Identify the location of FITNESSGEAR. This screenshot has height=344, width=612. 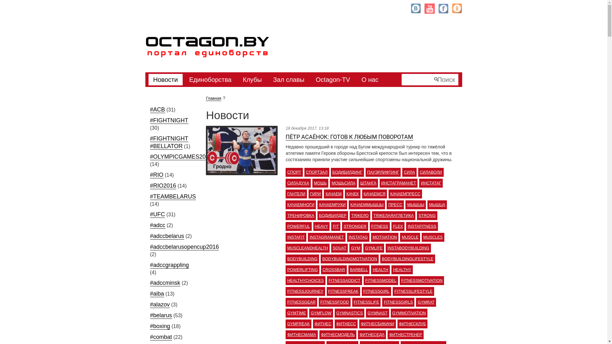
(301, 302).